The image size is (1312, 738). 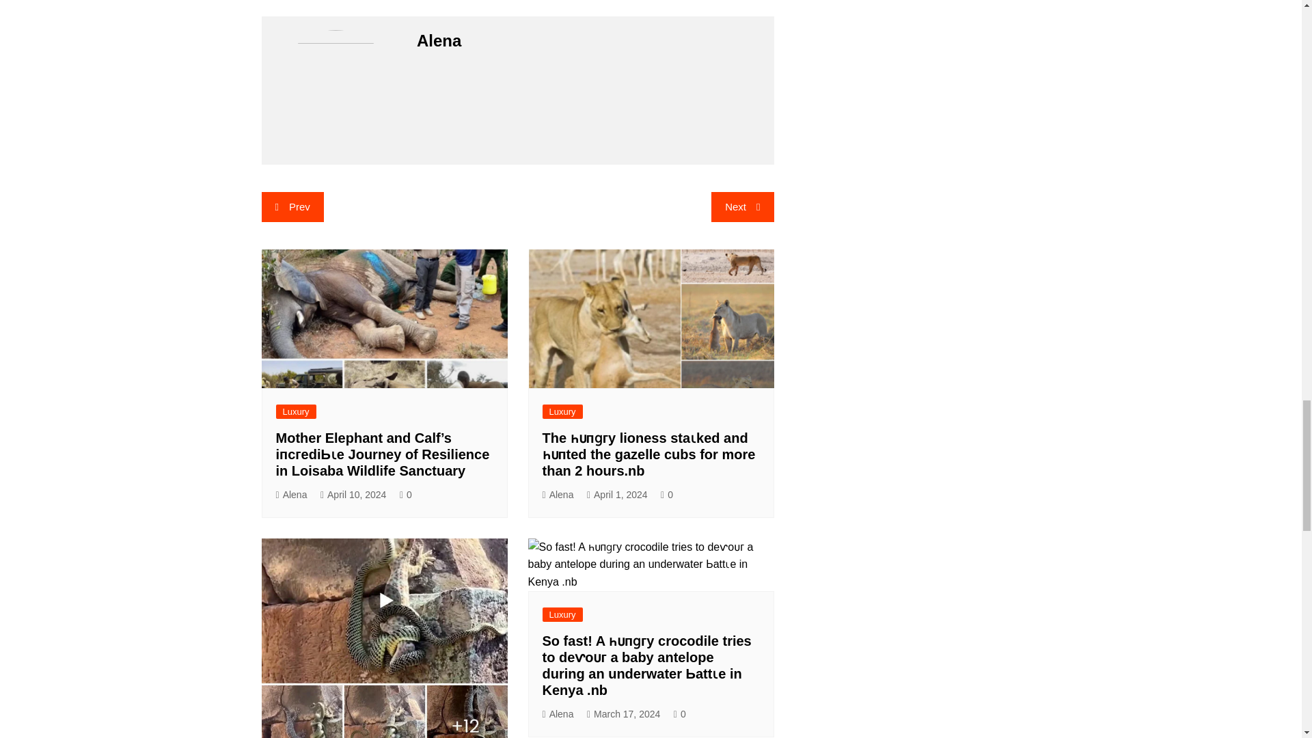 What do you see at coordinates (295, 411) in the screenshot?
I see `Luxury` at bounding box center [295, 411].